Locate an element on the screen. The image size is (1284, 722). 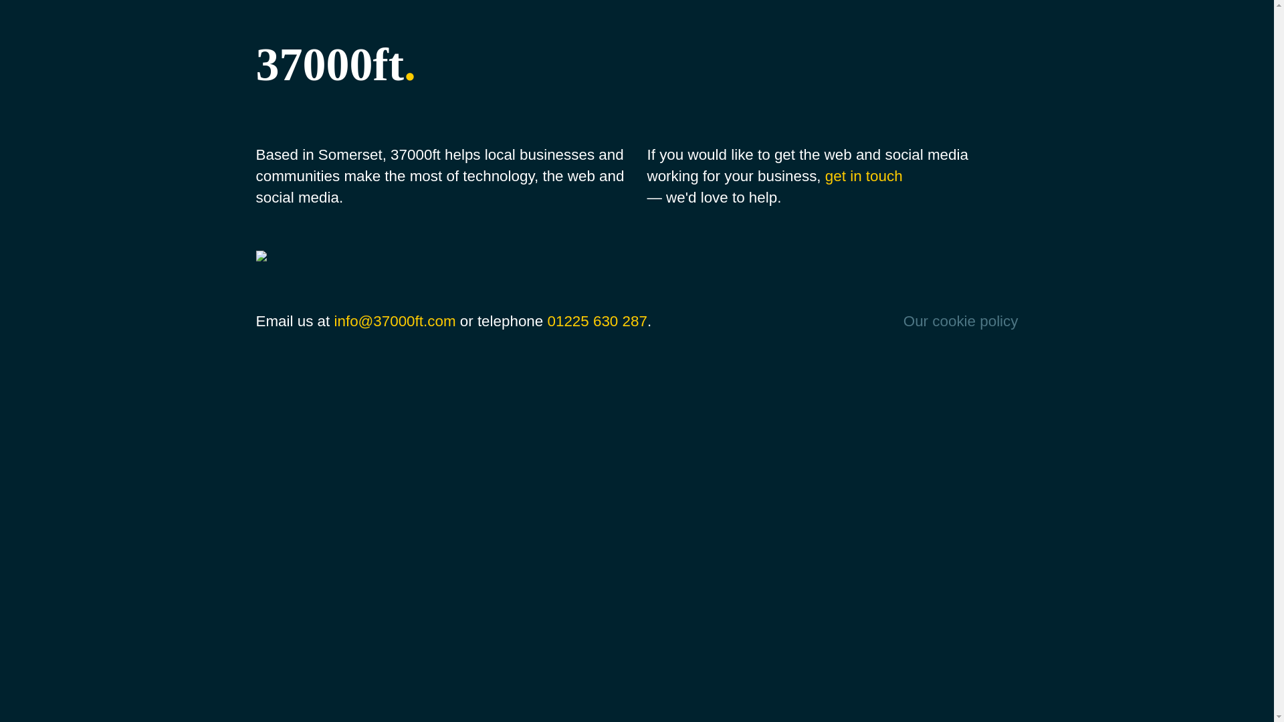
info@37000ft.com is located at coordinates (395, 321).